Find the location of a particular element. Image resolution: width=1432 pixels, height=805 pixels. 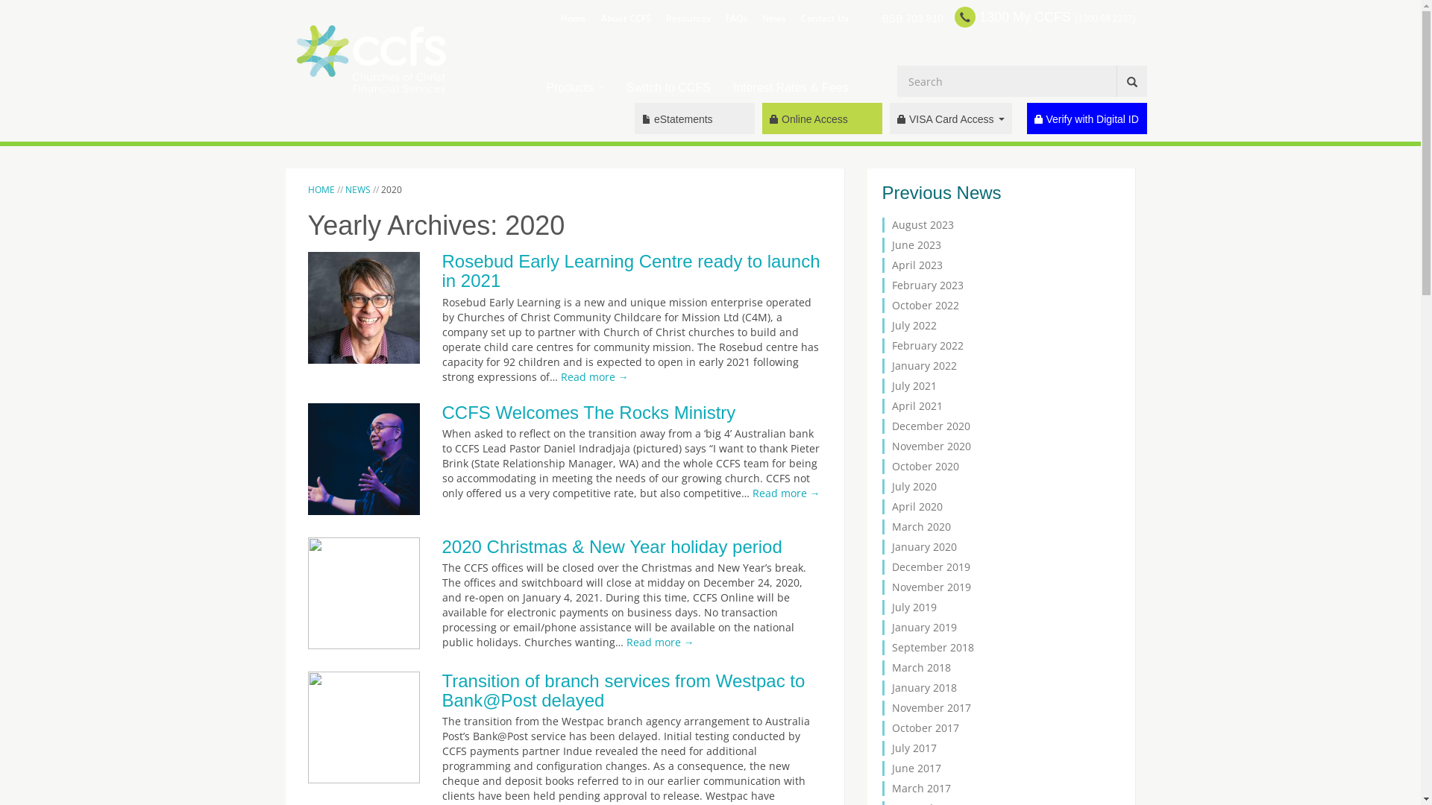

Online Access is located at coordinates (822, 119).